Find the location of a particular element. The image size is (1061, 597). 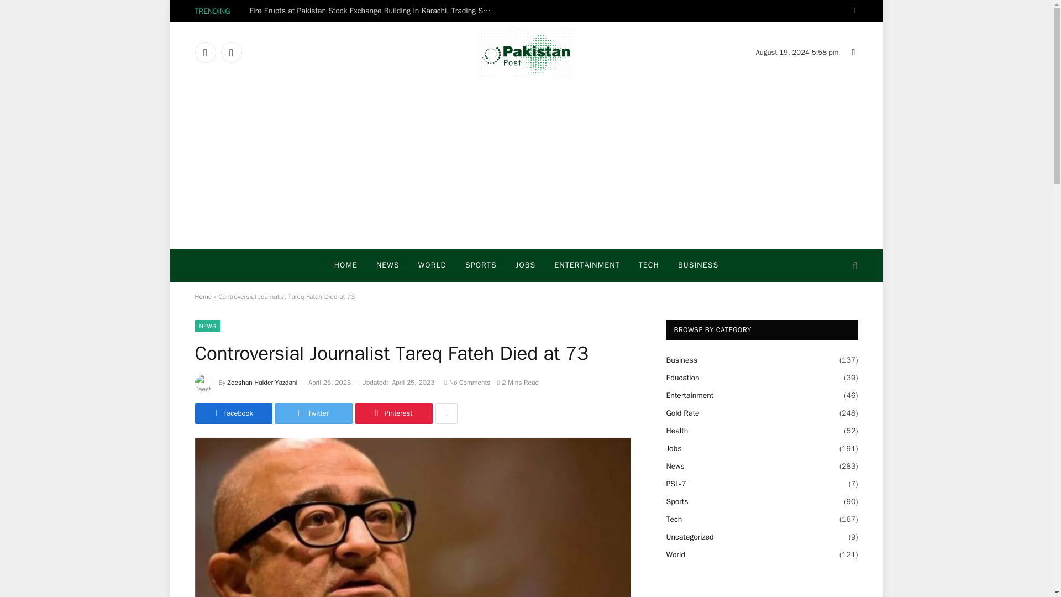

Share on Pinterest is located at coordinates (393, 413).